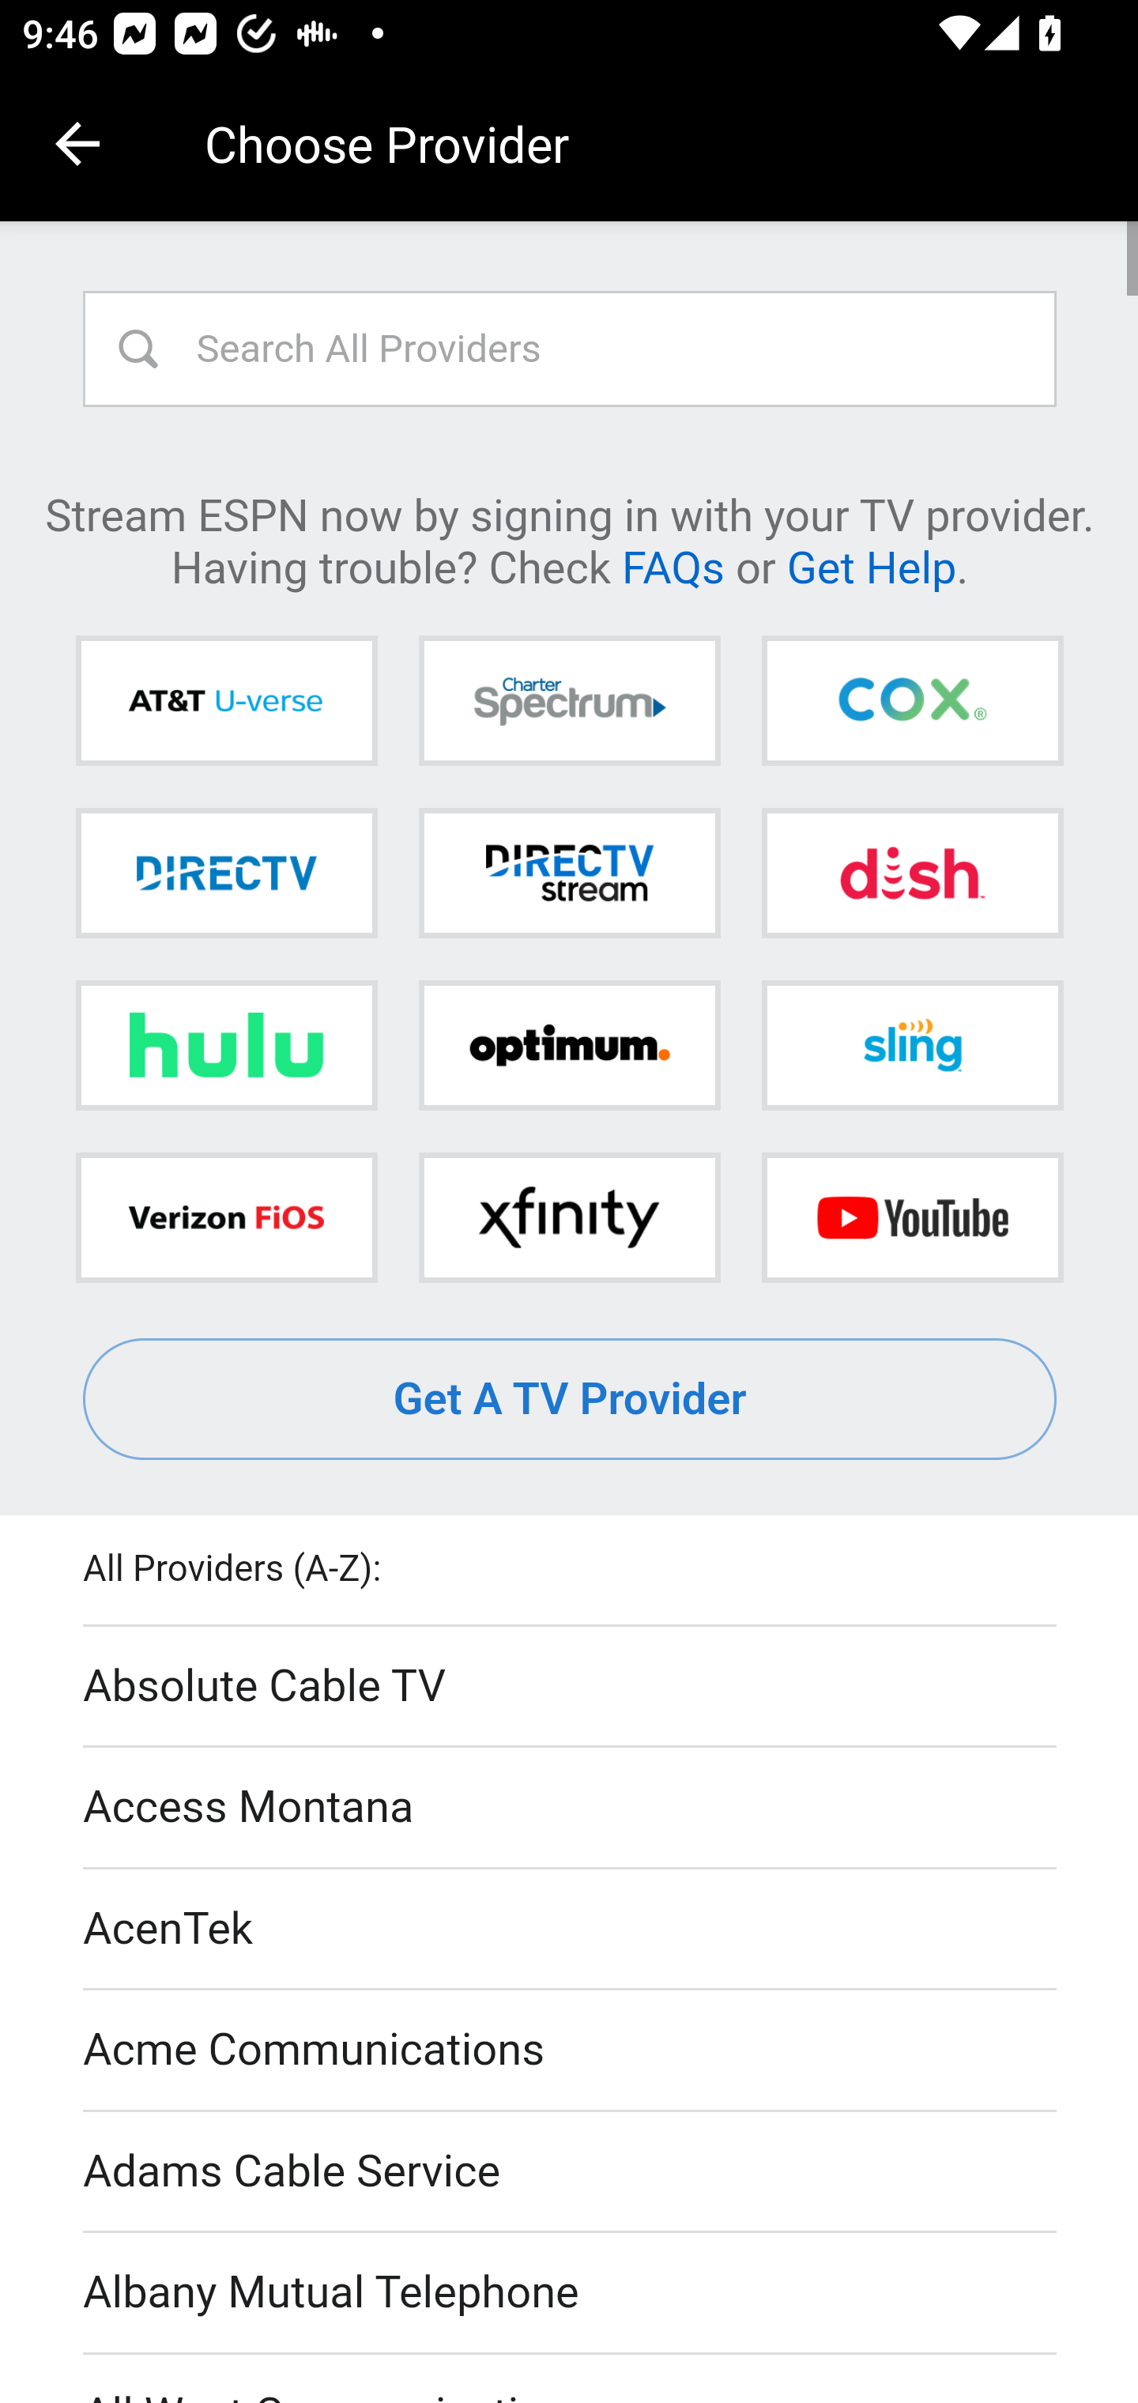 The height and width of the screenshot is (2403, 1138). What do you see at coordinates (569, 1045) in the screenshot?
I see `Optimum` at bounding box center [569, 1045].